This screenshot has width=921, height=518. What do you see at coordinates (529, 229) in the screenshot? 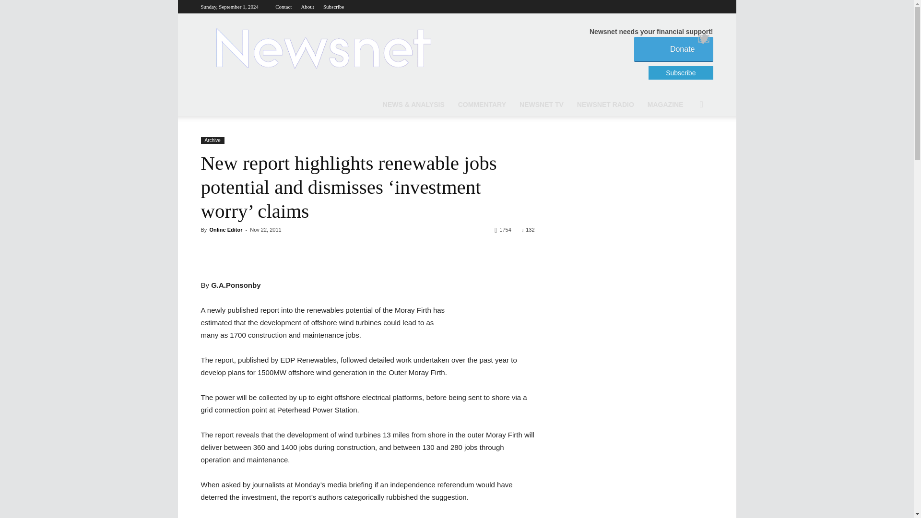
I see `132` at bounding box center [529, 229].